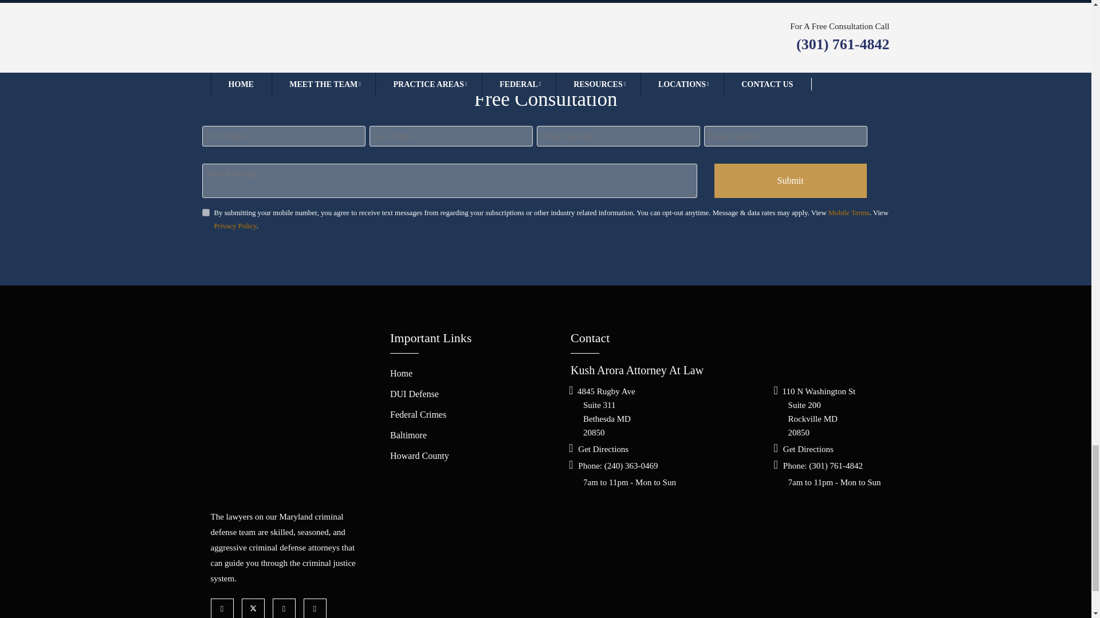  Describe the element at coordinates (317, 608) in the screenshot. I see `linkedin` at that location.